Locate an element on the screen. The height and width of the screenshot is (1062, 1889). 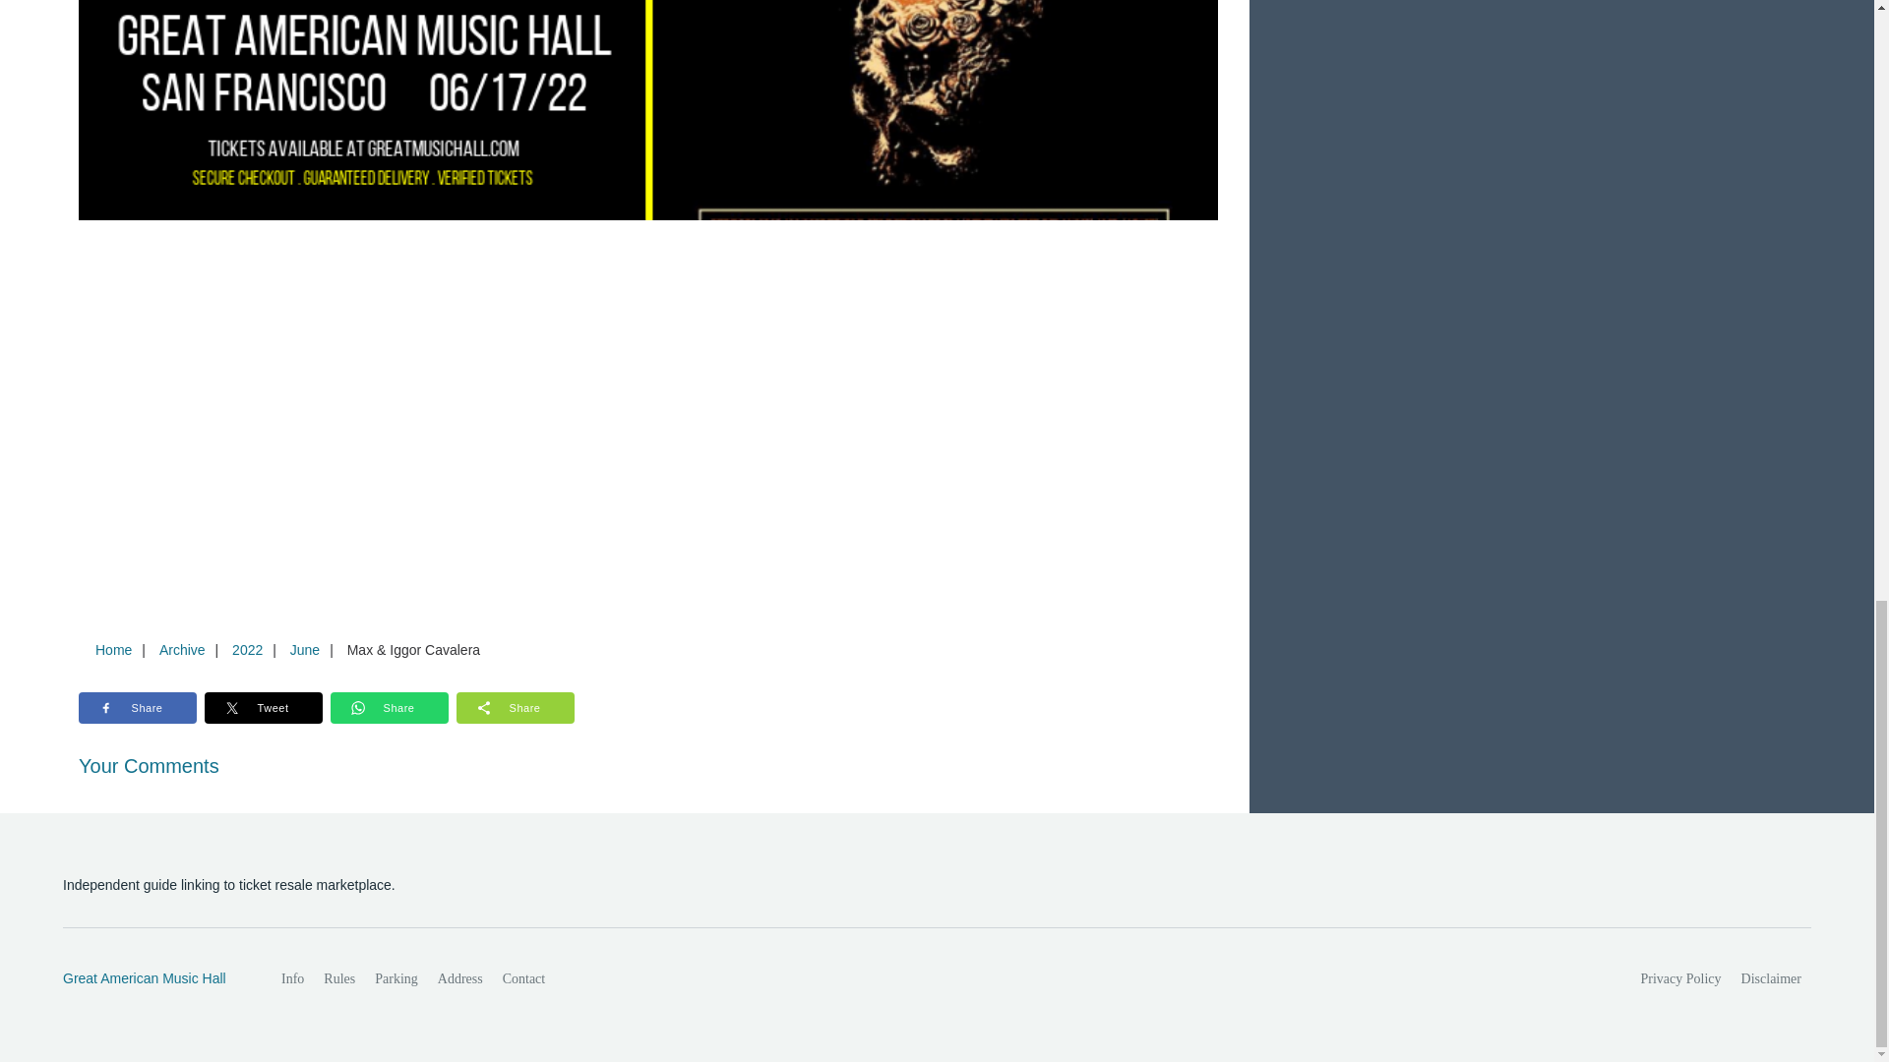
Address is located at coordinates (460, 979).